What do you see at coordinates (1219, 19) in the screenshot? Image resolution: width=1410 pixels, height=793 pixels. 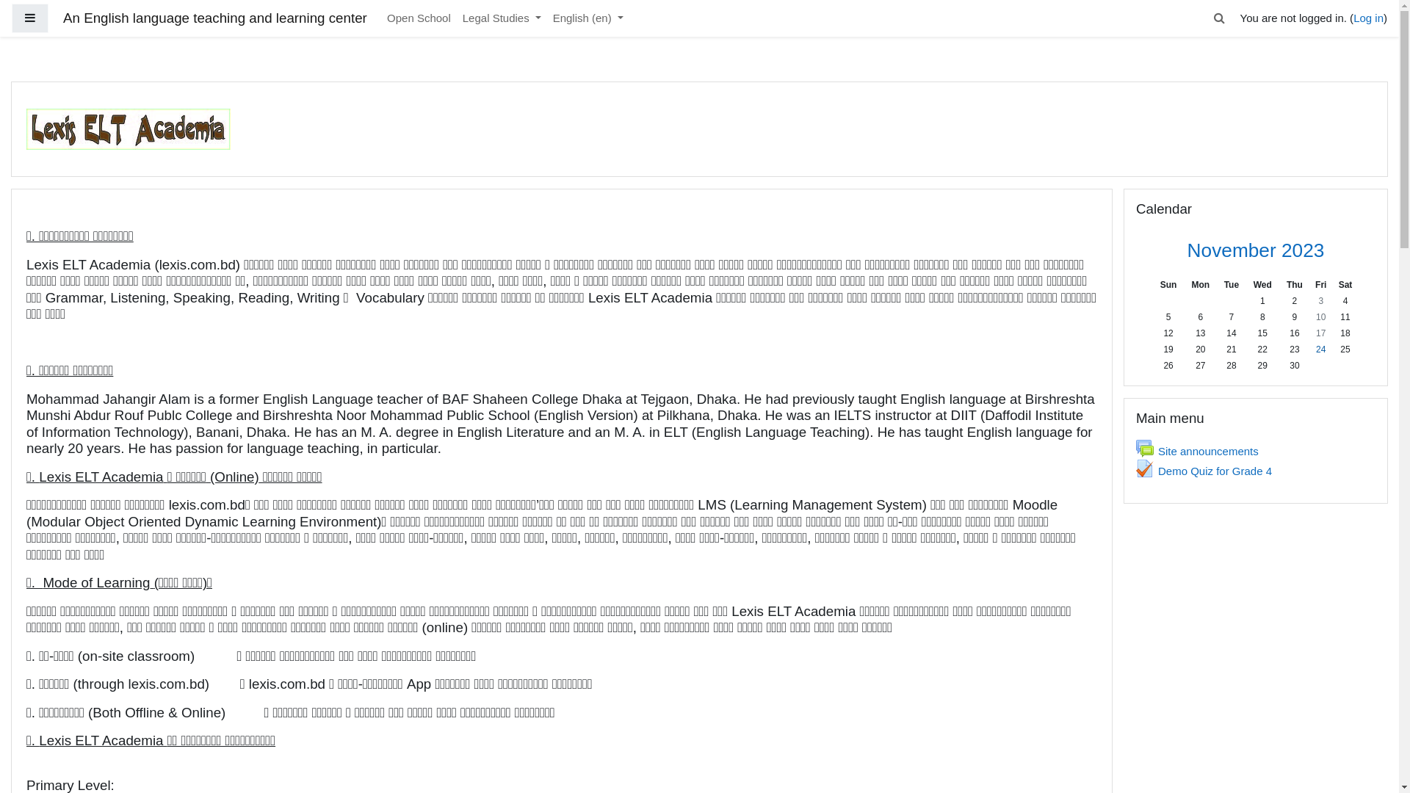 I see `Toggle search input` at bounding box center [1219, 19].